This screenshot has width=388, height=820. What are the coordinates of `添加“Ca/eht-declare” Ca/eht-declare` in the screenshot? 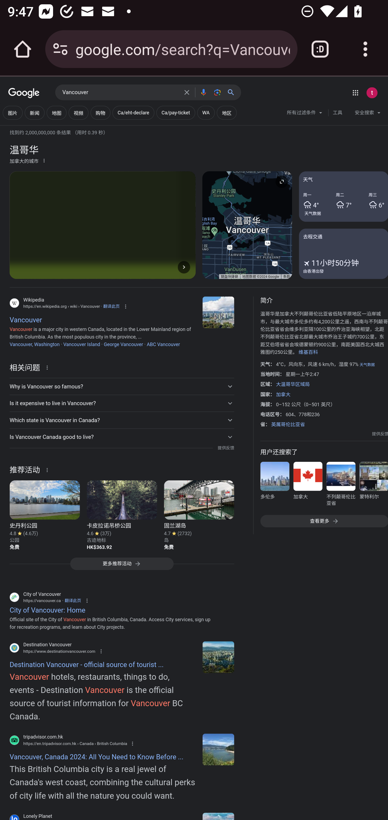 It's located at (133, 113).